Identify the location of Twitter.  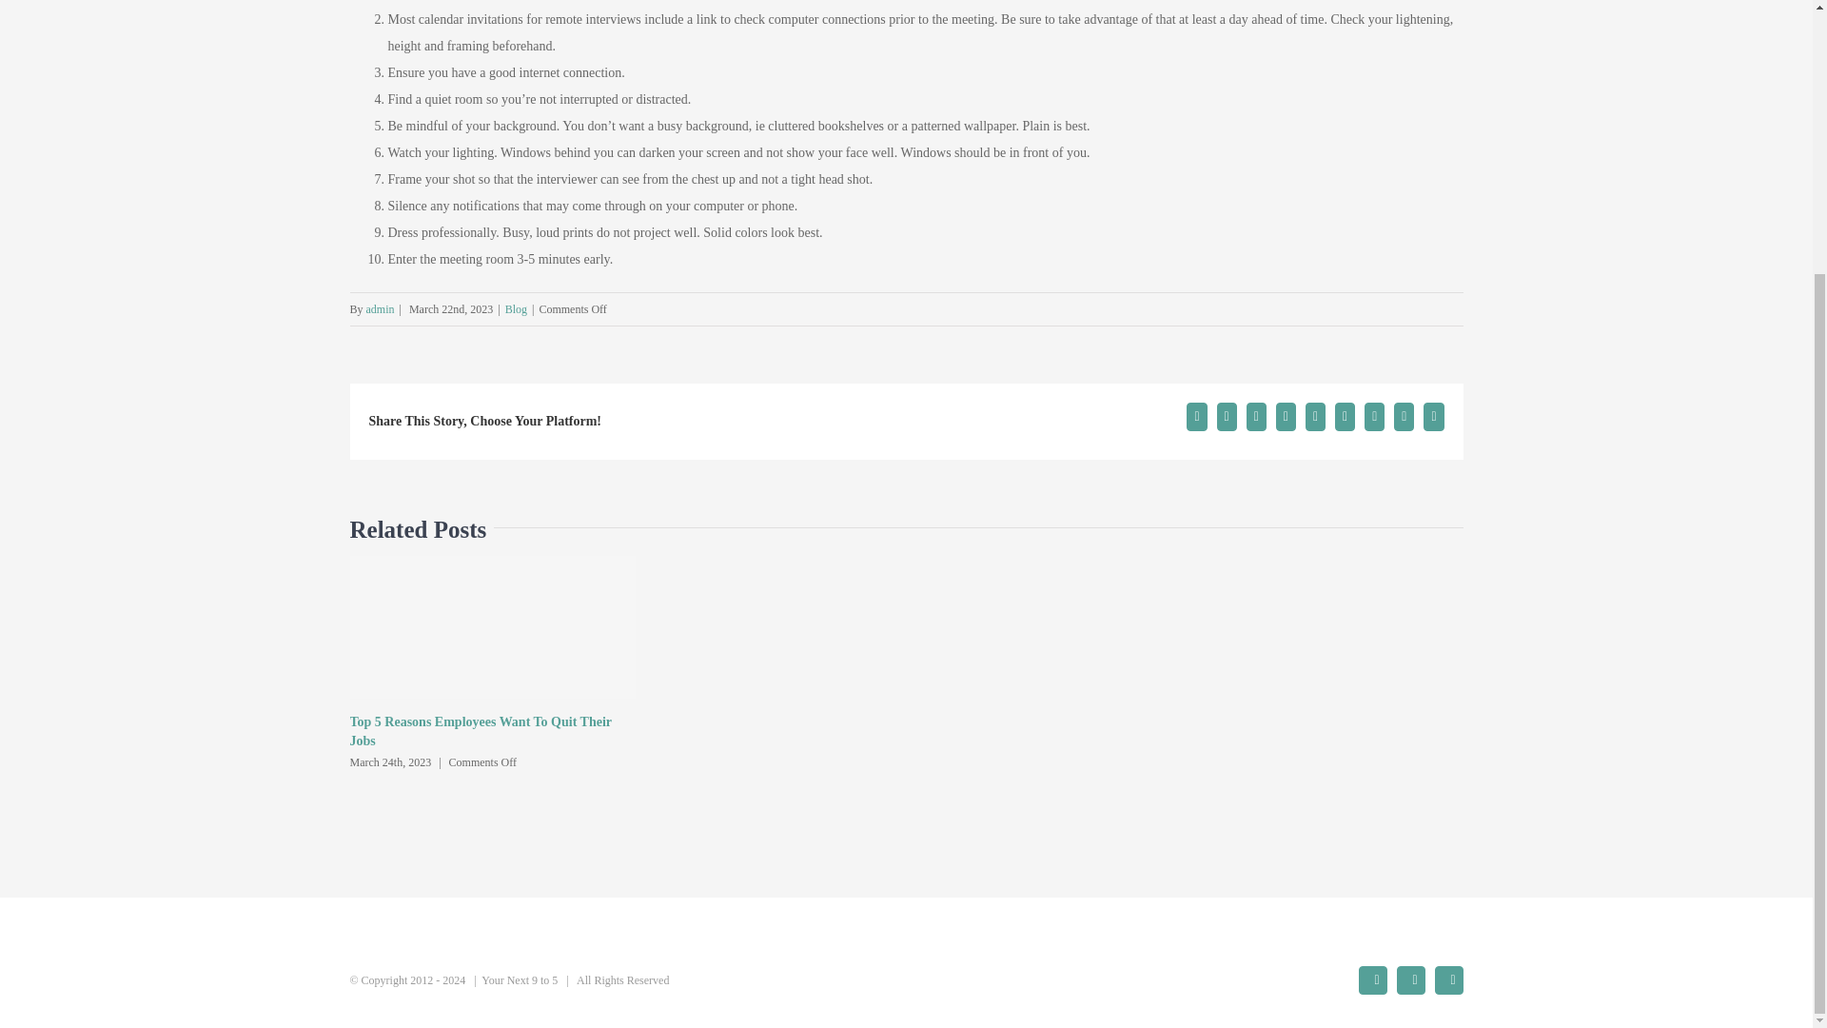
(1410, 980).